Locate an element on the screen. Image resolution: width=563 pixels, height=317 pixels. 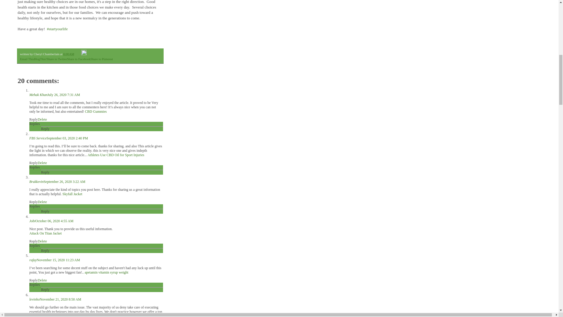
Attack On Titan Jacket is located at coordinates (45, 233).